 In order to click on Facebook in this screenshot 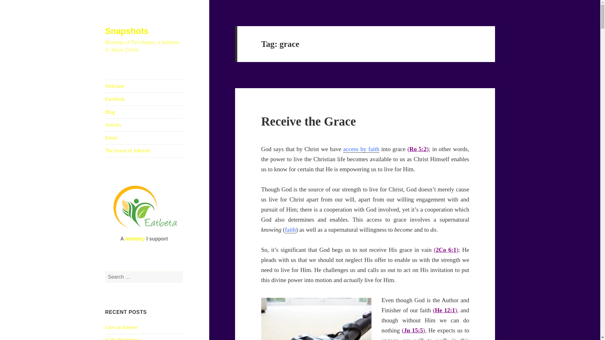, I will do `click(144, 99)`.